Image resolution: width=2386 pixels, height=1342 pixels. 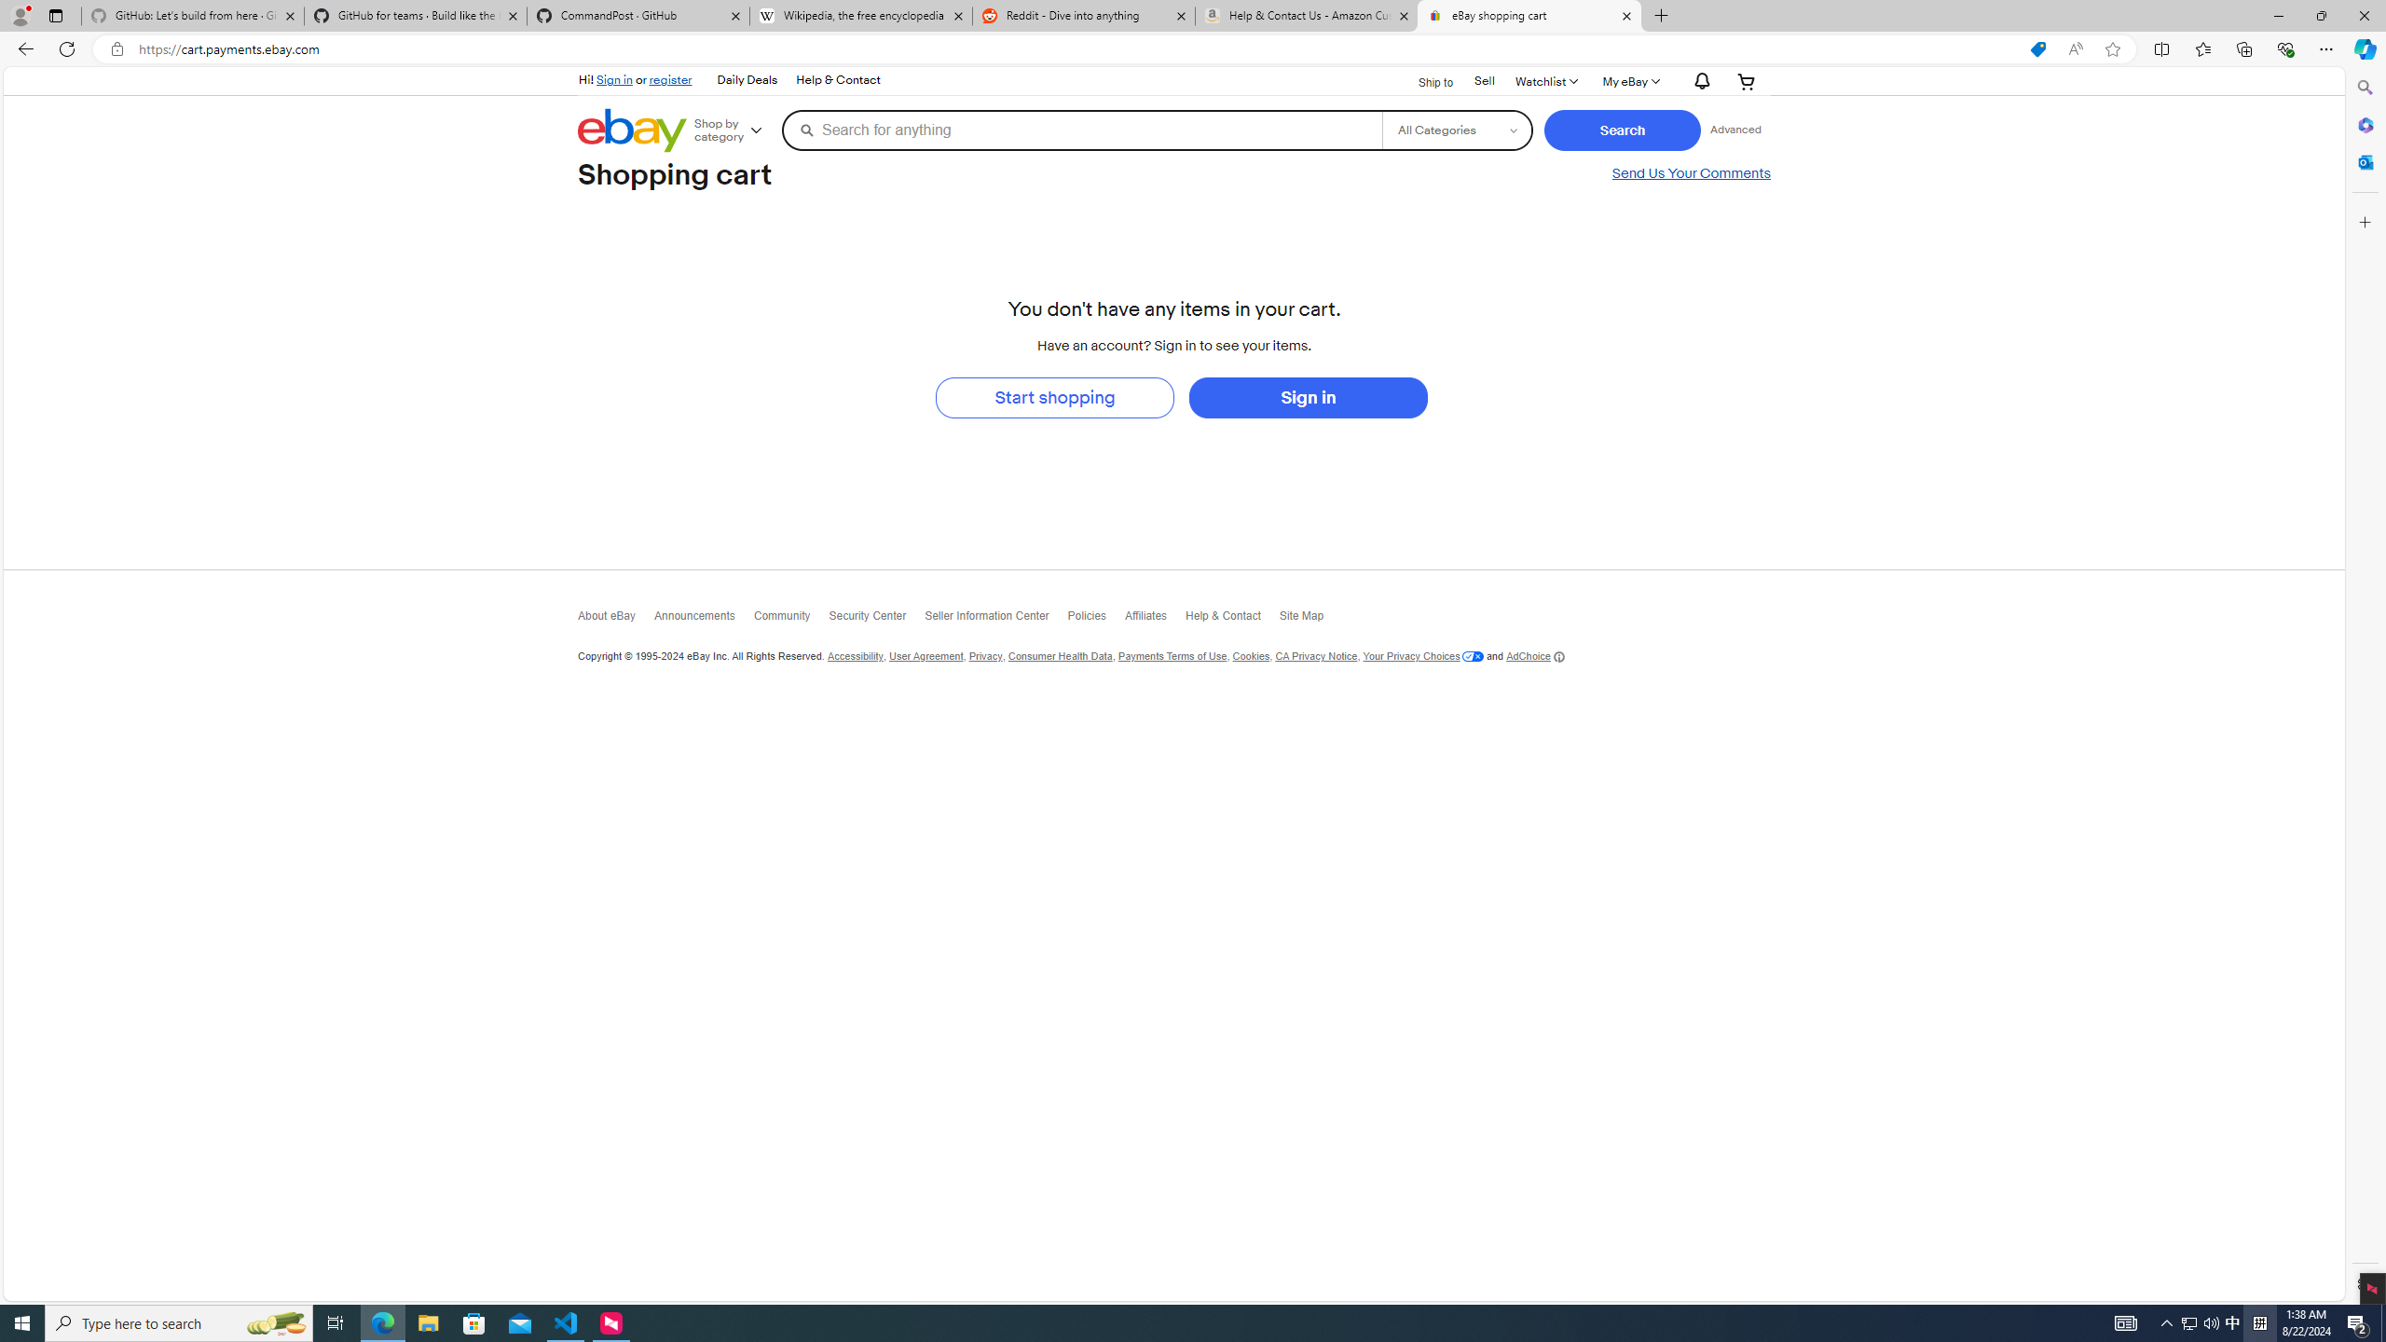 I want to click on Send Us Your Comments - opens in new window or tab, so click(x=1691, y=173).